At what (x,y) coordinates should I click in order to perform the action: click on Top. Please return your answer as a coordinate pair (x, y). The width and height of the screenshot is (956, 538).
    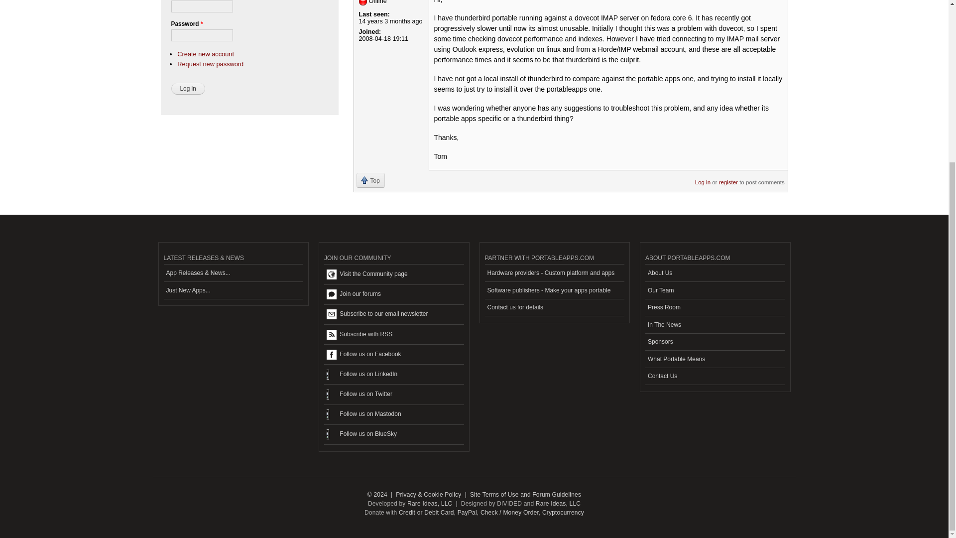
    Looking at the image, I should click on (370, 180).